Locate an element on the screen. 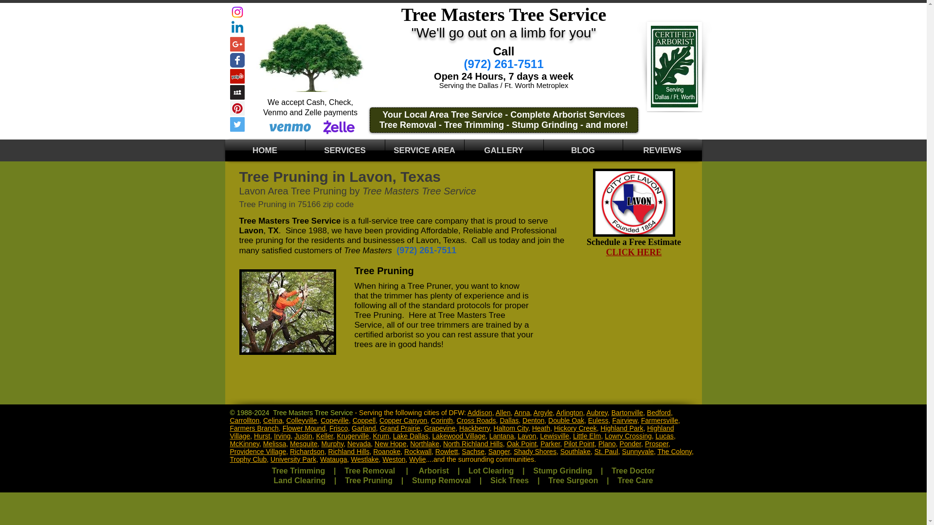  Lavon Tree Pruning is located at coordinates (287, 312).